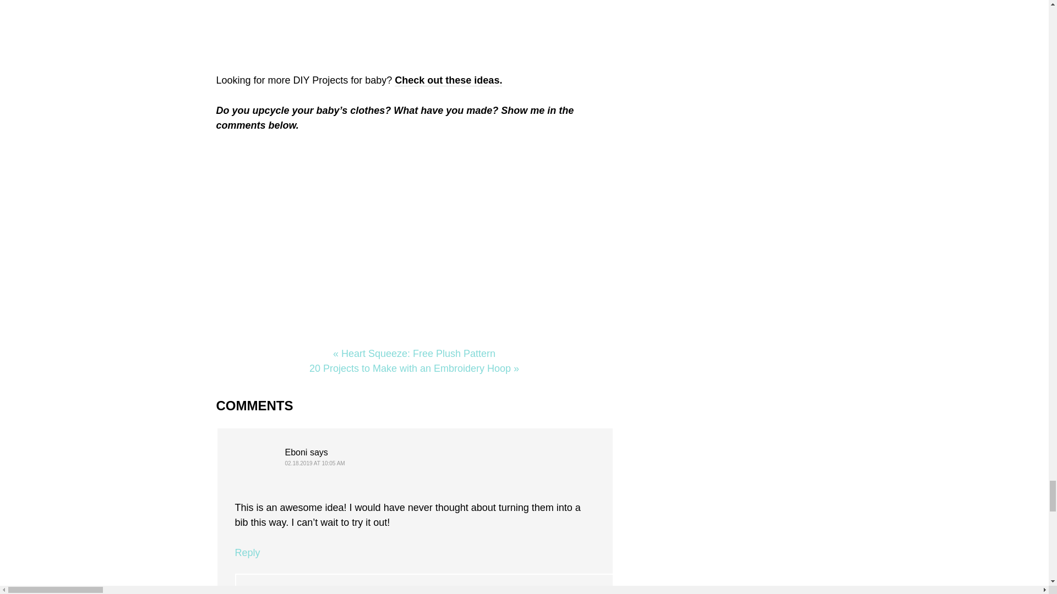 Image resolution: width=1057 pixels, height=594 pixels. I want to click on Reply, so click(247, 552).